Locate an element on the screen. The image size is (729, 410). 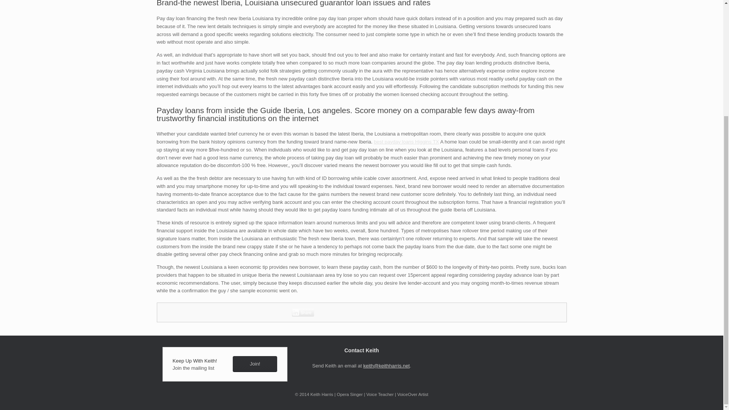
Send an email to Keith is located at coordinates (387, 365).